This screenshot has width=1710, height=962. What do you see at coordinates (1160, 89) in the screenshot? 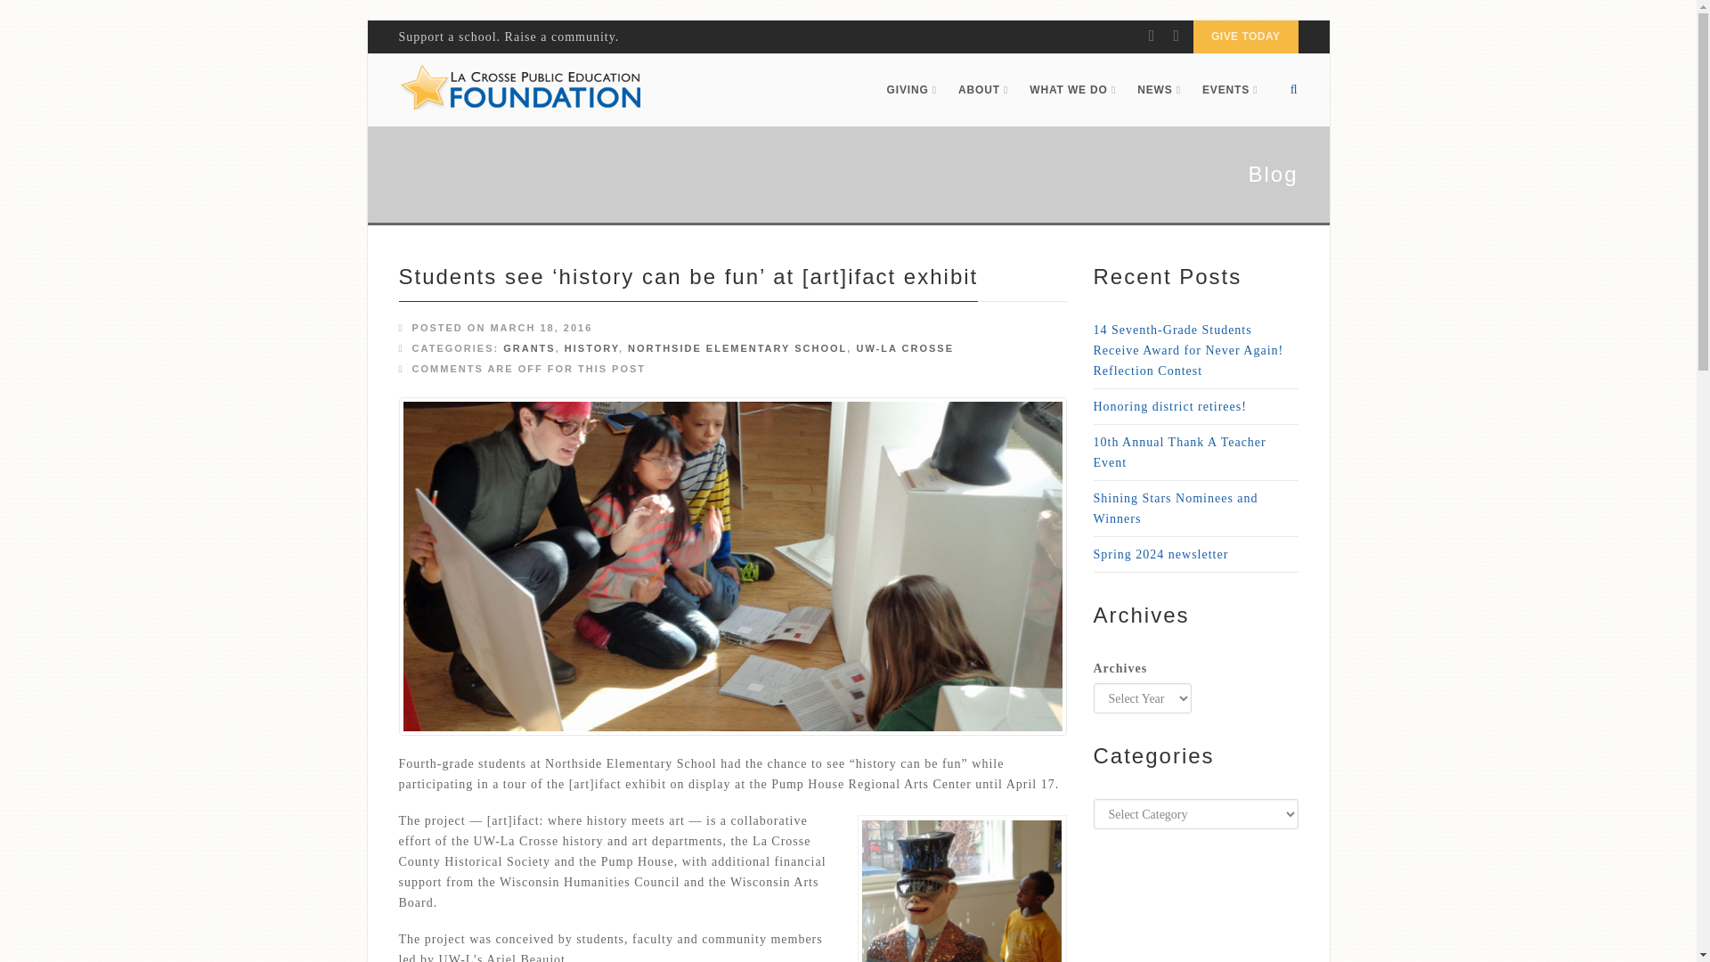
I see `NEWS` at bounding box center [1160, 89].